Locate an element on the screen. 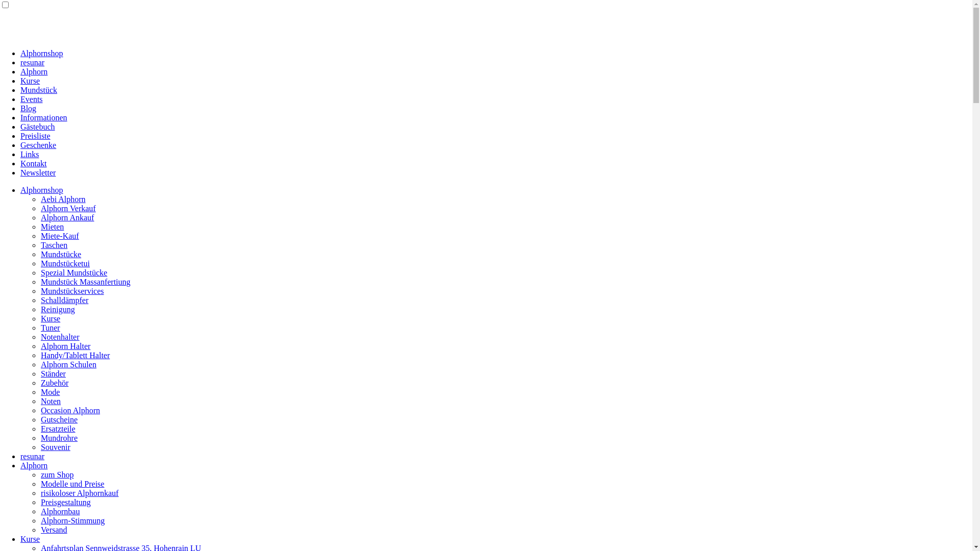  Taschen is located at coordinates (54, 245).